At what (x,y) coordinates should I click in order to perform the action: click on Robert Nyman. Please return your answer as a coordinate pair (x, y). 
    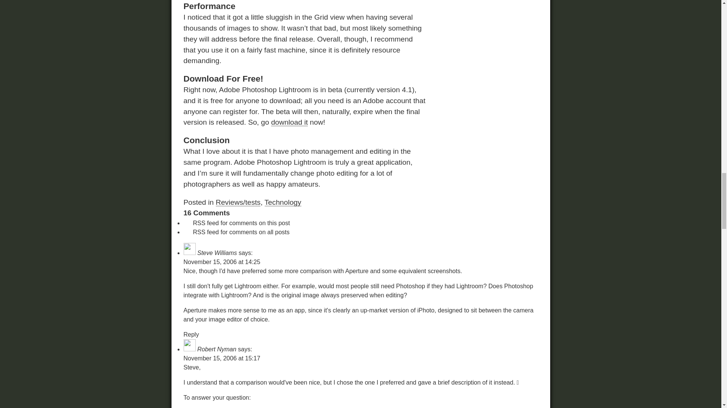
    Looking at the image, I should click on (217, 349).